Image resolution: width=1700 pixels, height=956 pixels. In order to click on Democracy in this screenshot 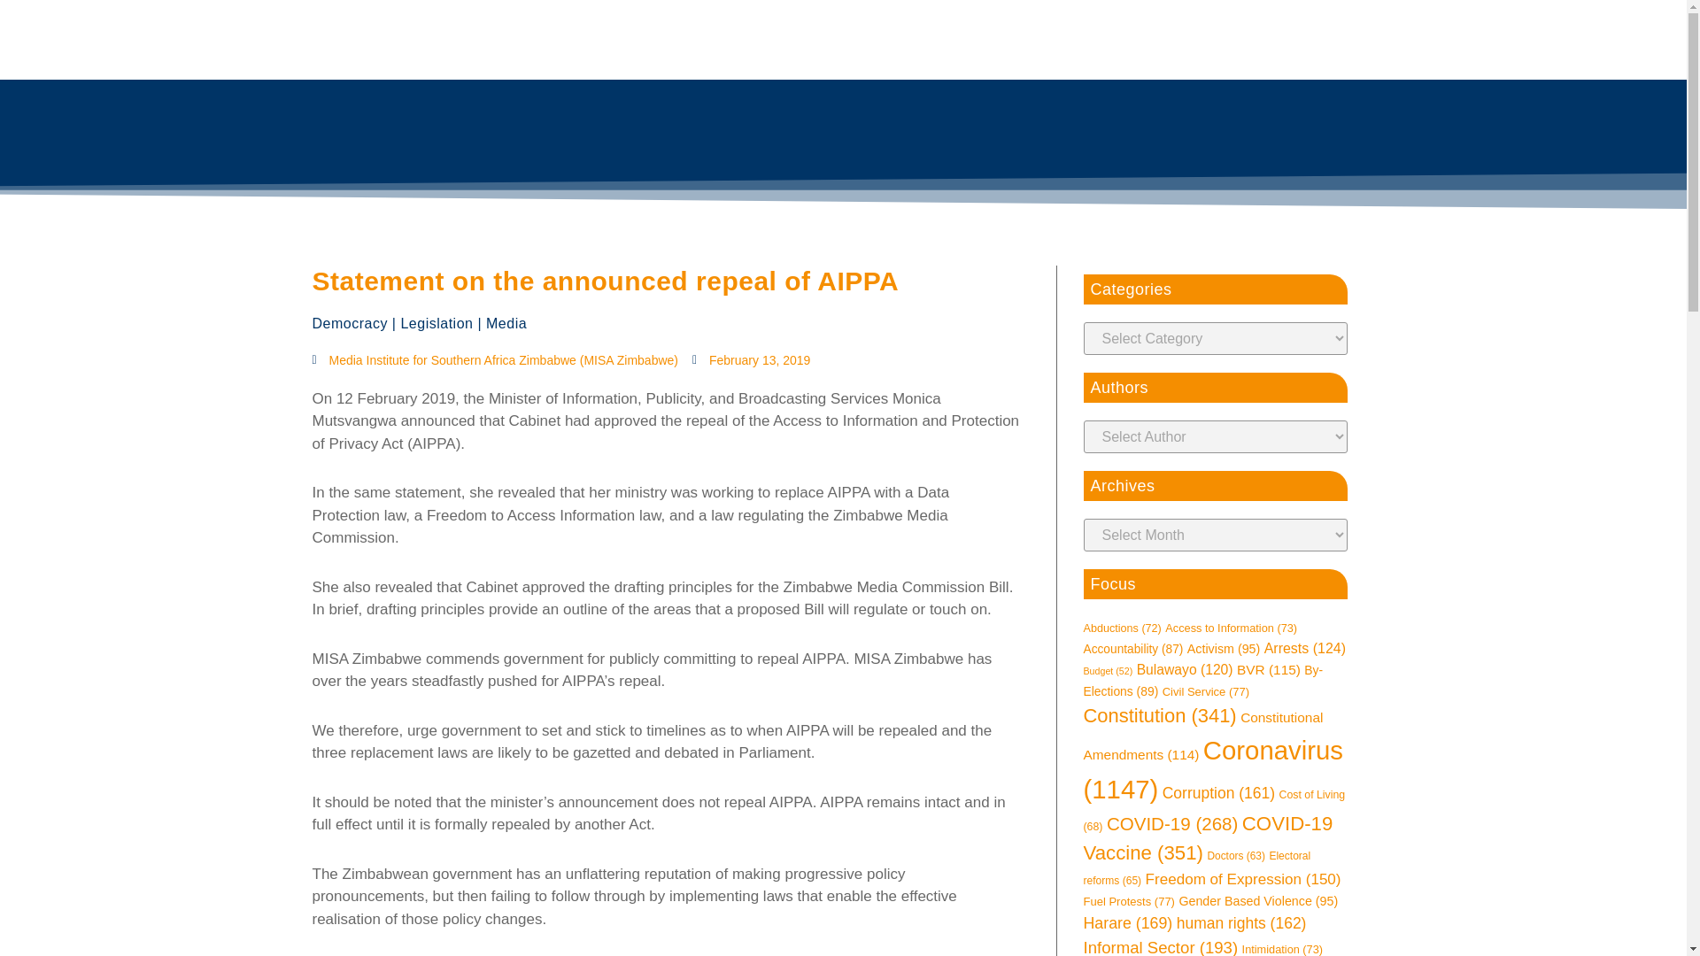, I will do `click(349, 323)`.